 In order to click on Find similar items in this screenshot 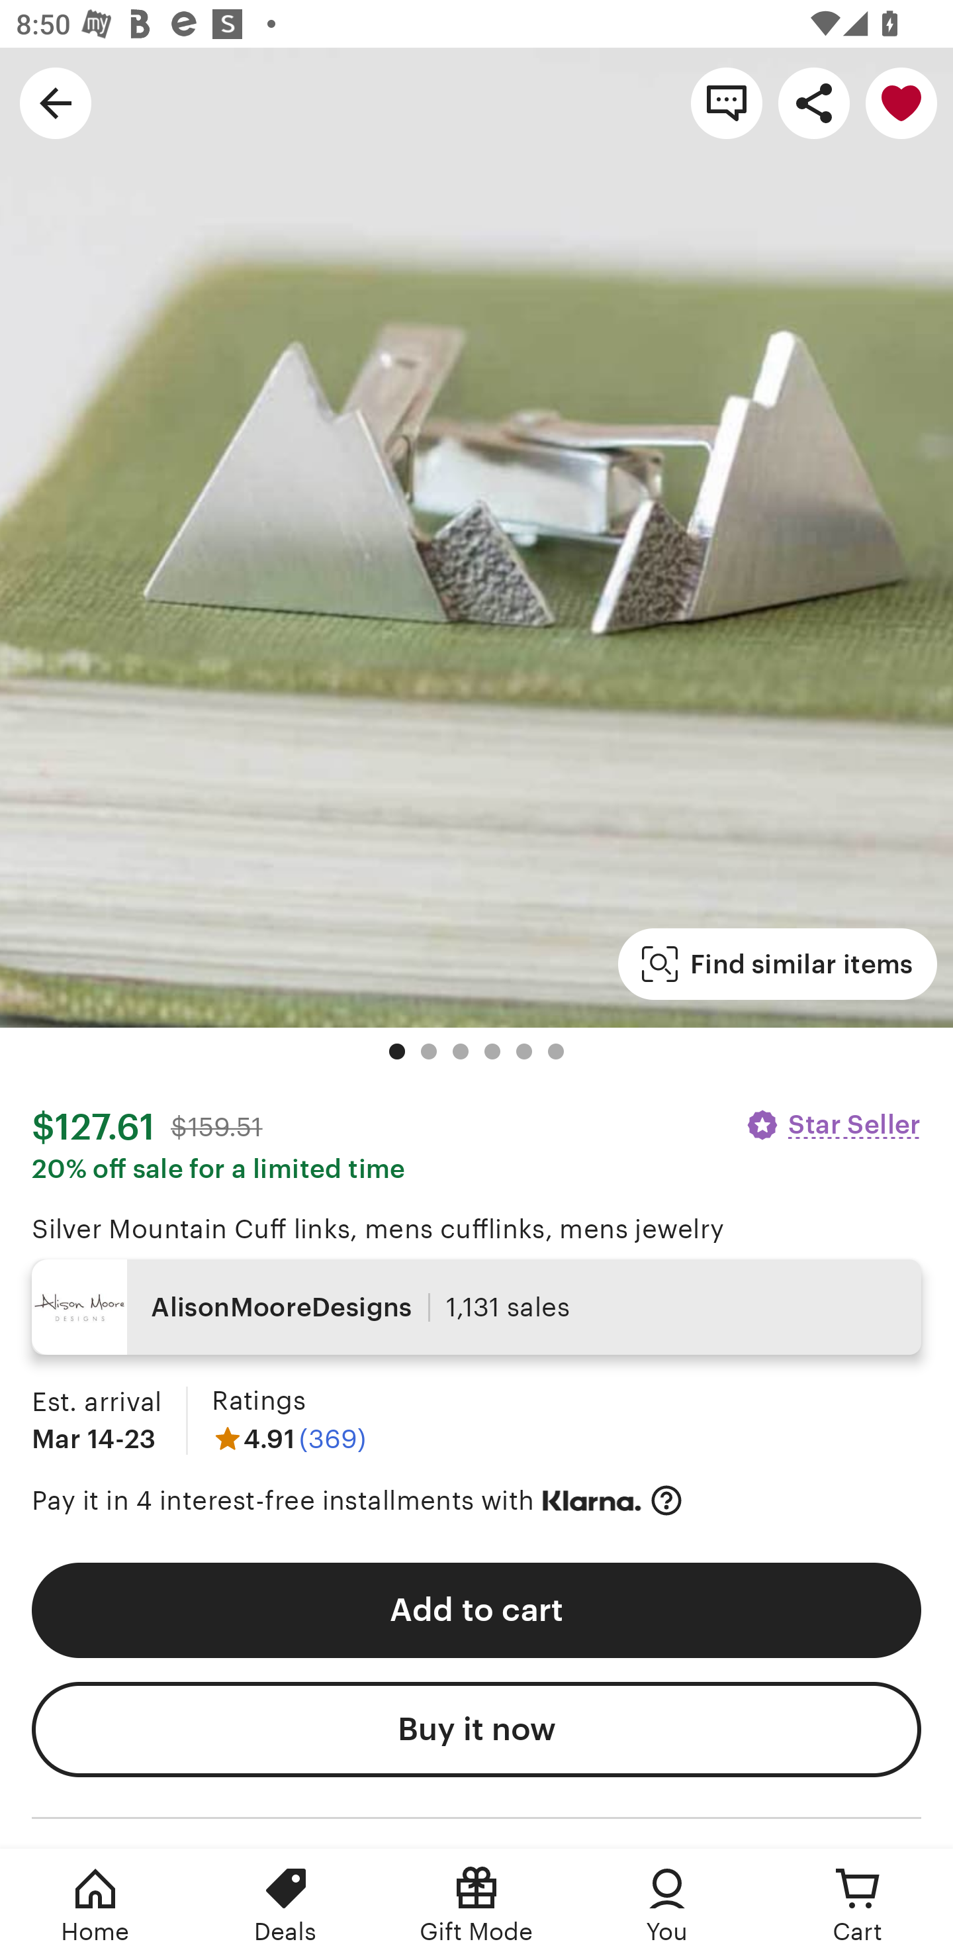, I will do `click(777, 964)`.